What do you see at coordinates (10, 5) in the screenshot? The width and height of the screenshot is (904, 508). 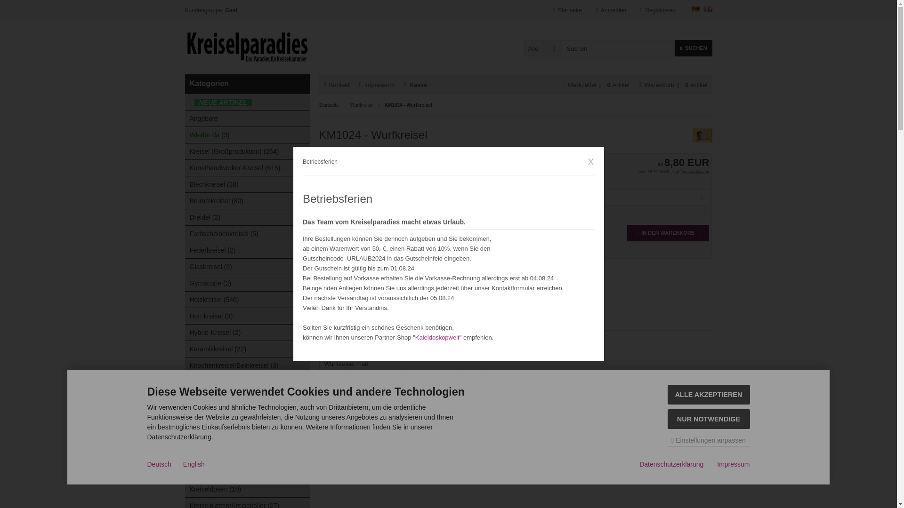 I see `submit` at bounding box center [10, 5].